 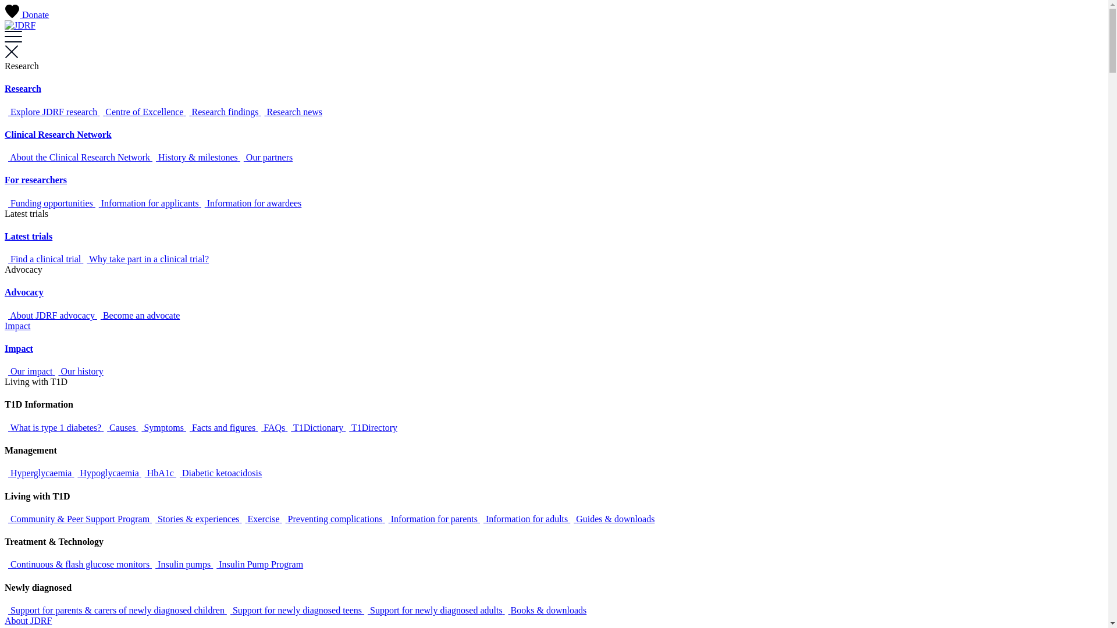 What do you see at coordinates (138, 315) in the screenshot?
I see `Become an advocate` at bounding box center [138, 315].